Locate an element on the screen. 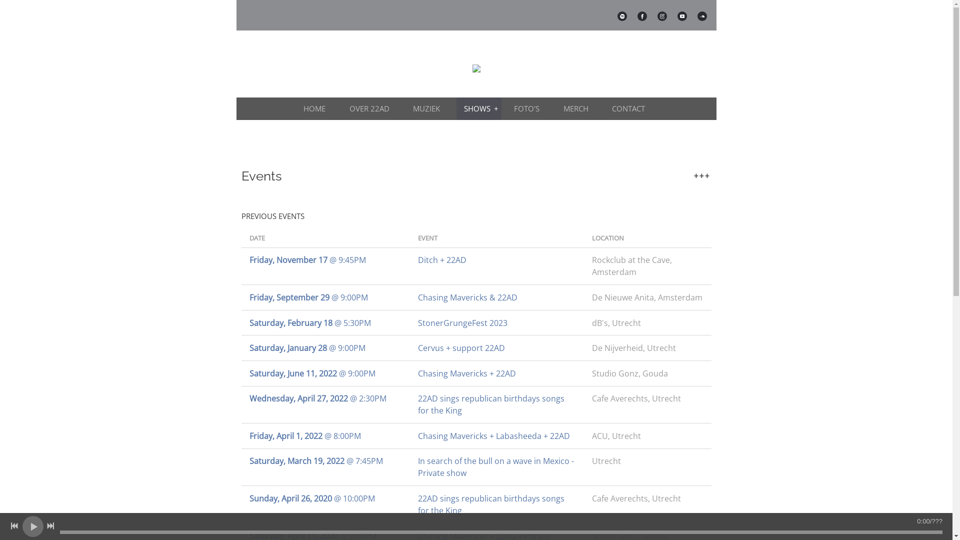 The width and height of the screenshot is (960, 540). Wednesday, April 27, 2022 @ 2:30PM is located at coordinates (325, 398).